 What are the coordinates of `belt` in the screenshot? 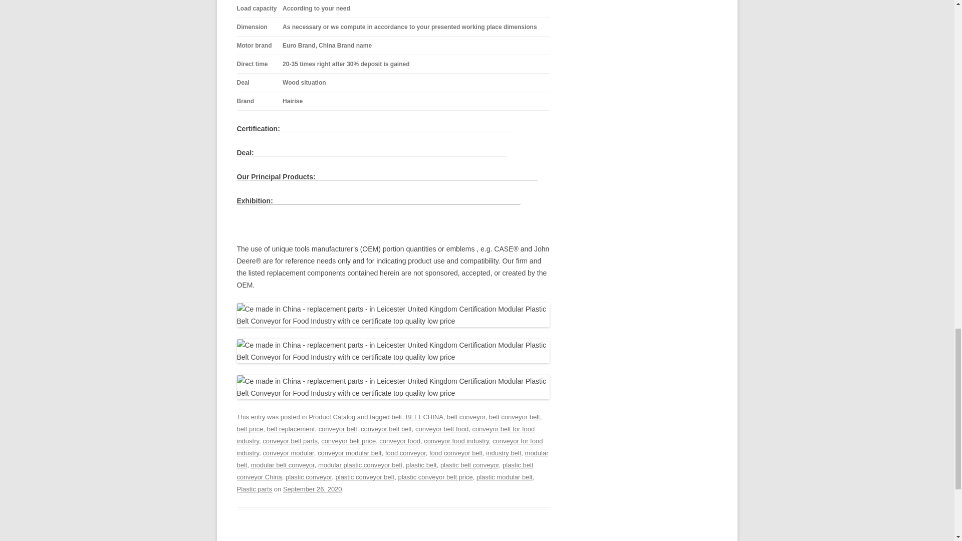 It's located at (397, 417).